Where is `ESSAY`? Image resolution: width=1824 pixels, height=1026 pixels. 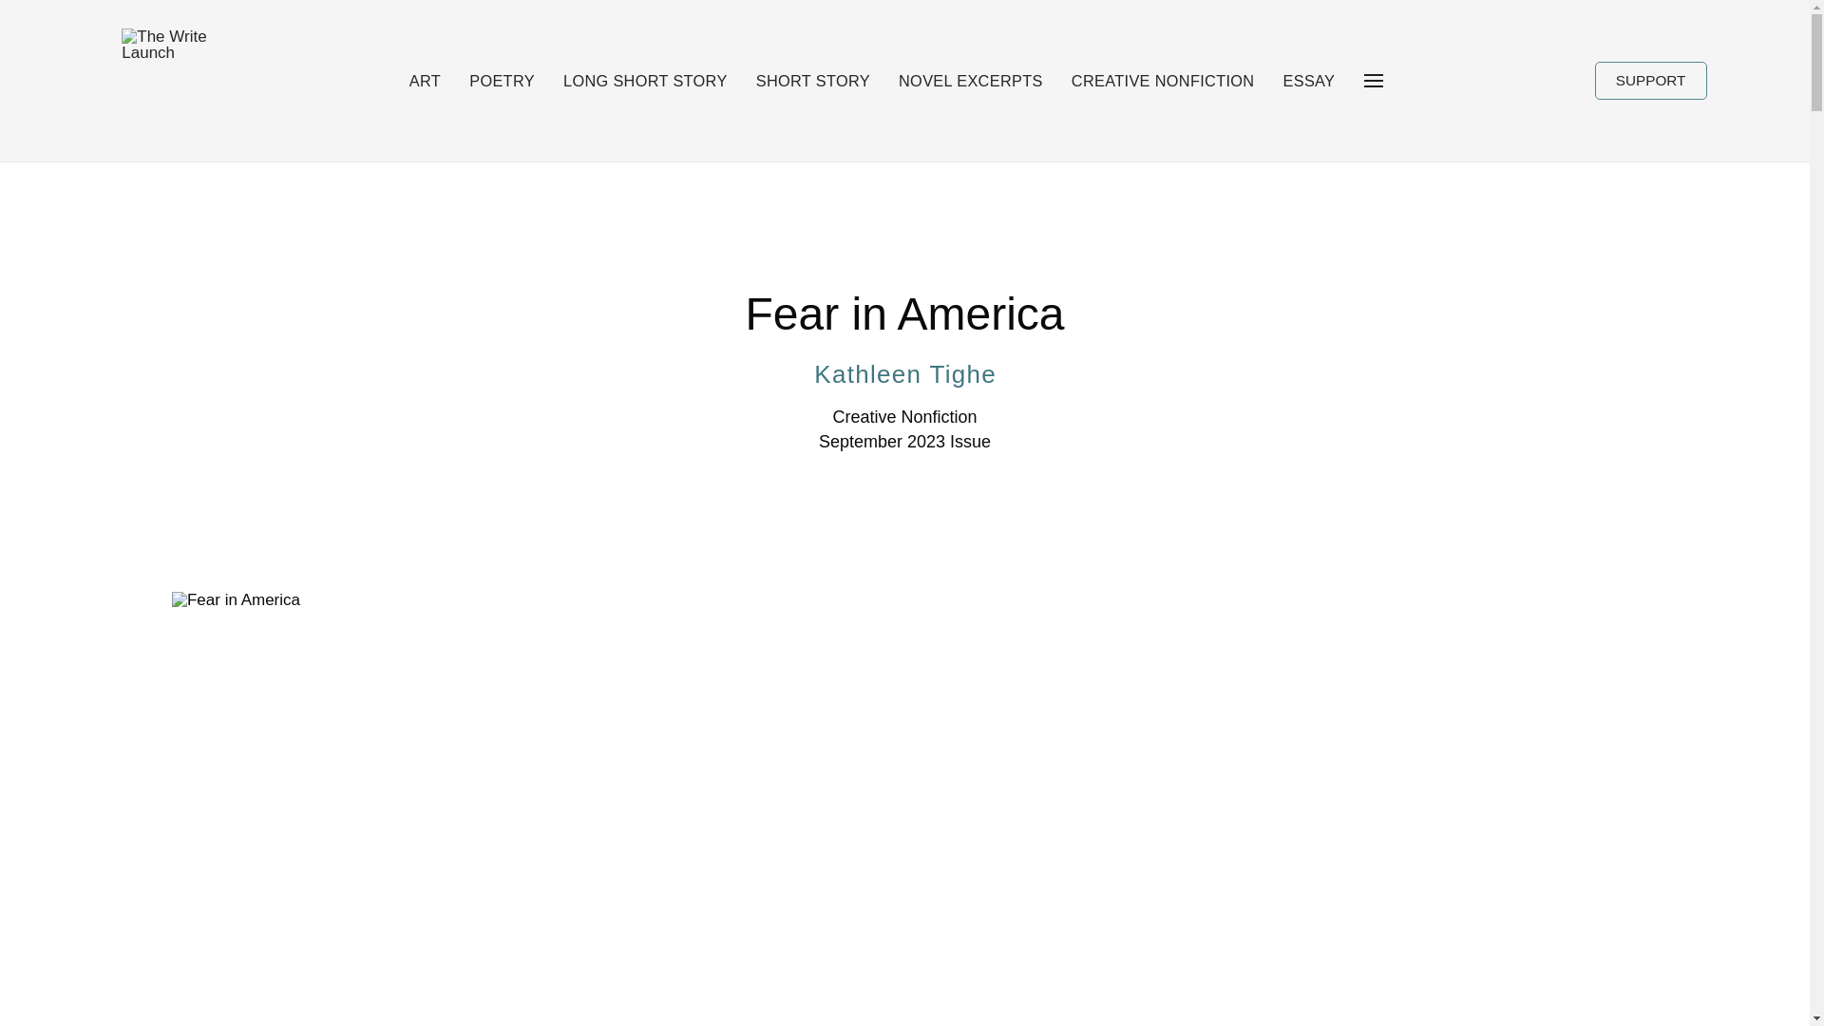 ESSAY is located at coordinates (1309, 81).